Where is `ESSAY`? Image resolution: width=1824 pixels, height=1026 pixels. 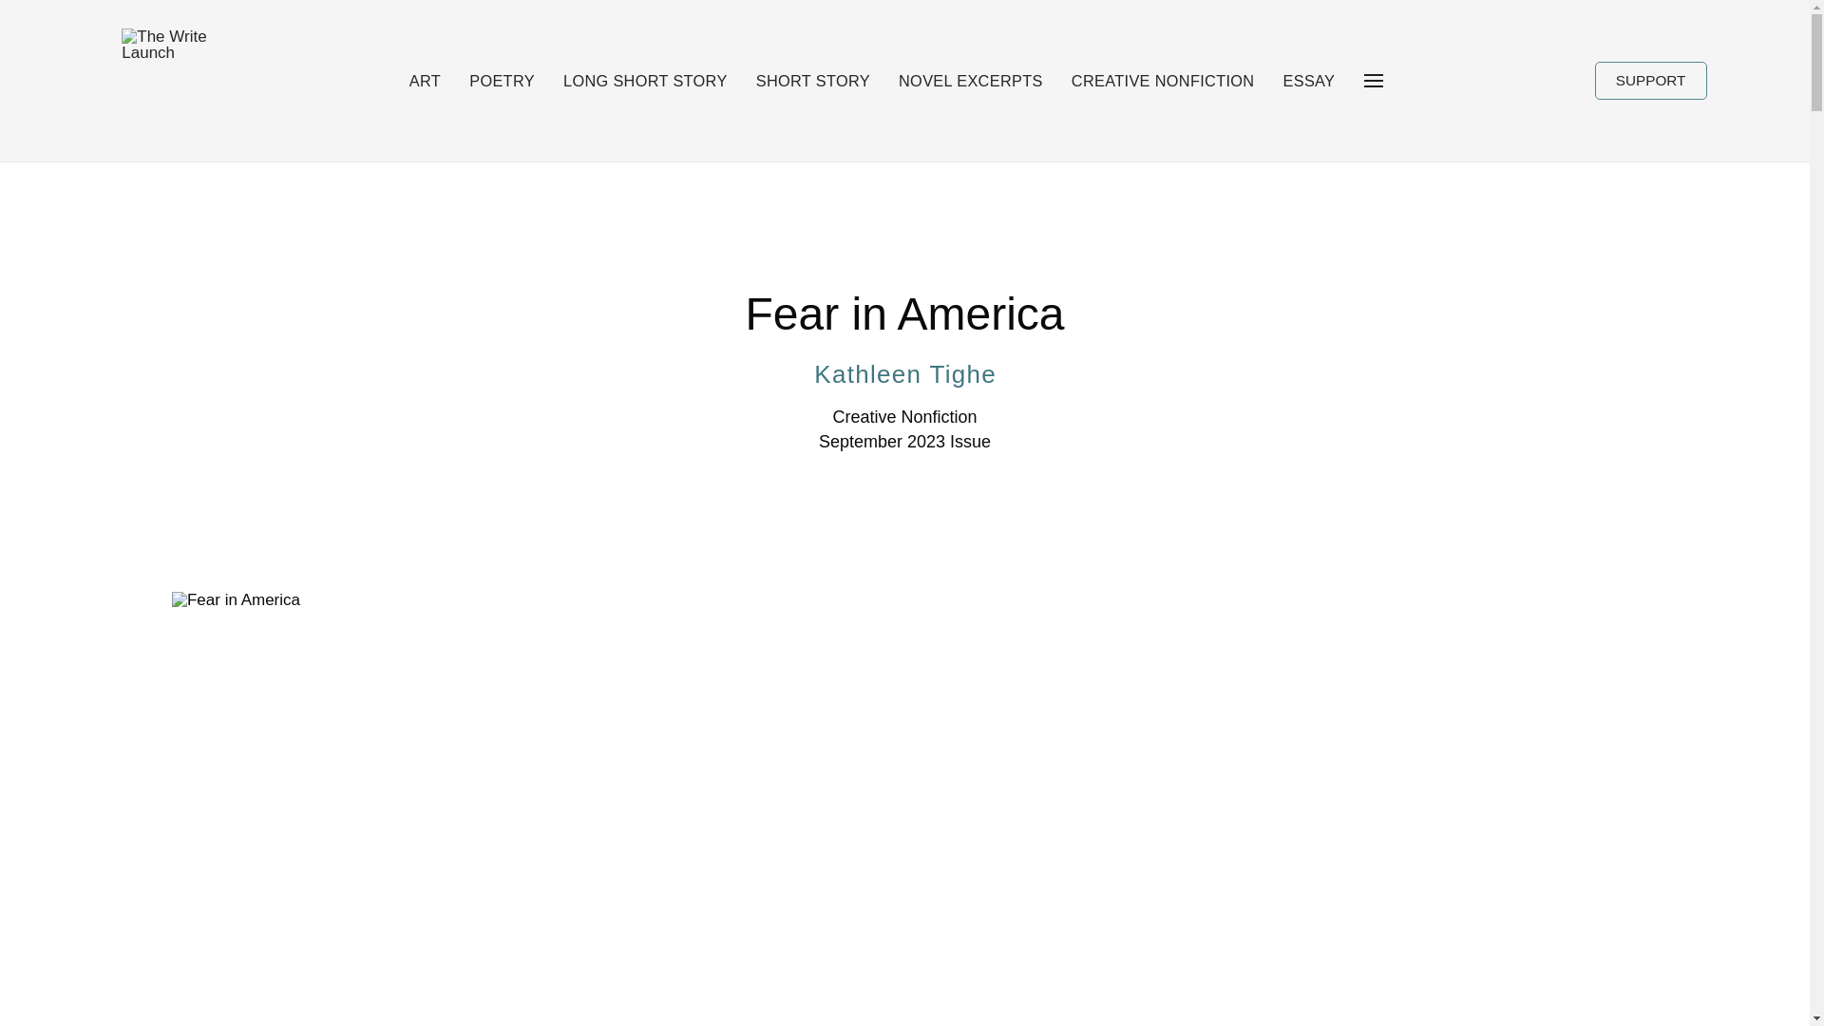 ESSAY is located at coordinates (1309, 81).